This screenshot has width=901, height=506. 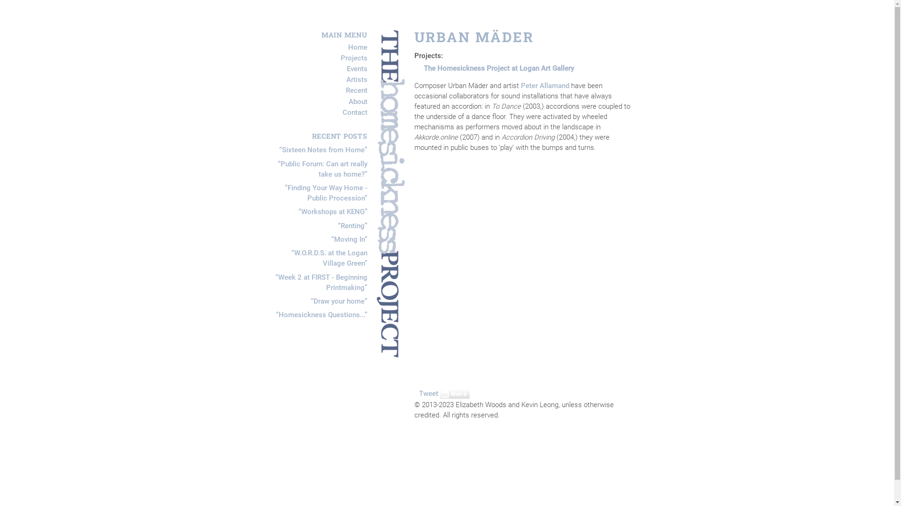 What do you see at coordinates (545, 86) in the screenshot?
I see `Peter Allamand` at bounding box center [545, 86].